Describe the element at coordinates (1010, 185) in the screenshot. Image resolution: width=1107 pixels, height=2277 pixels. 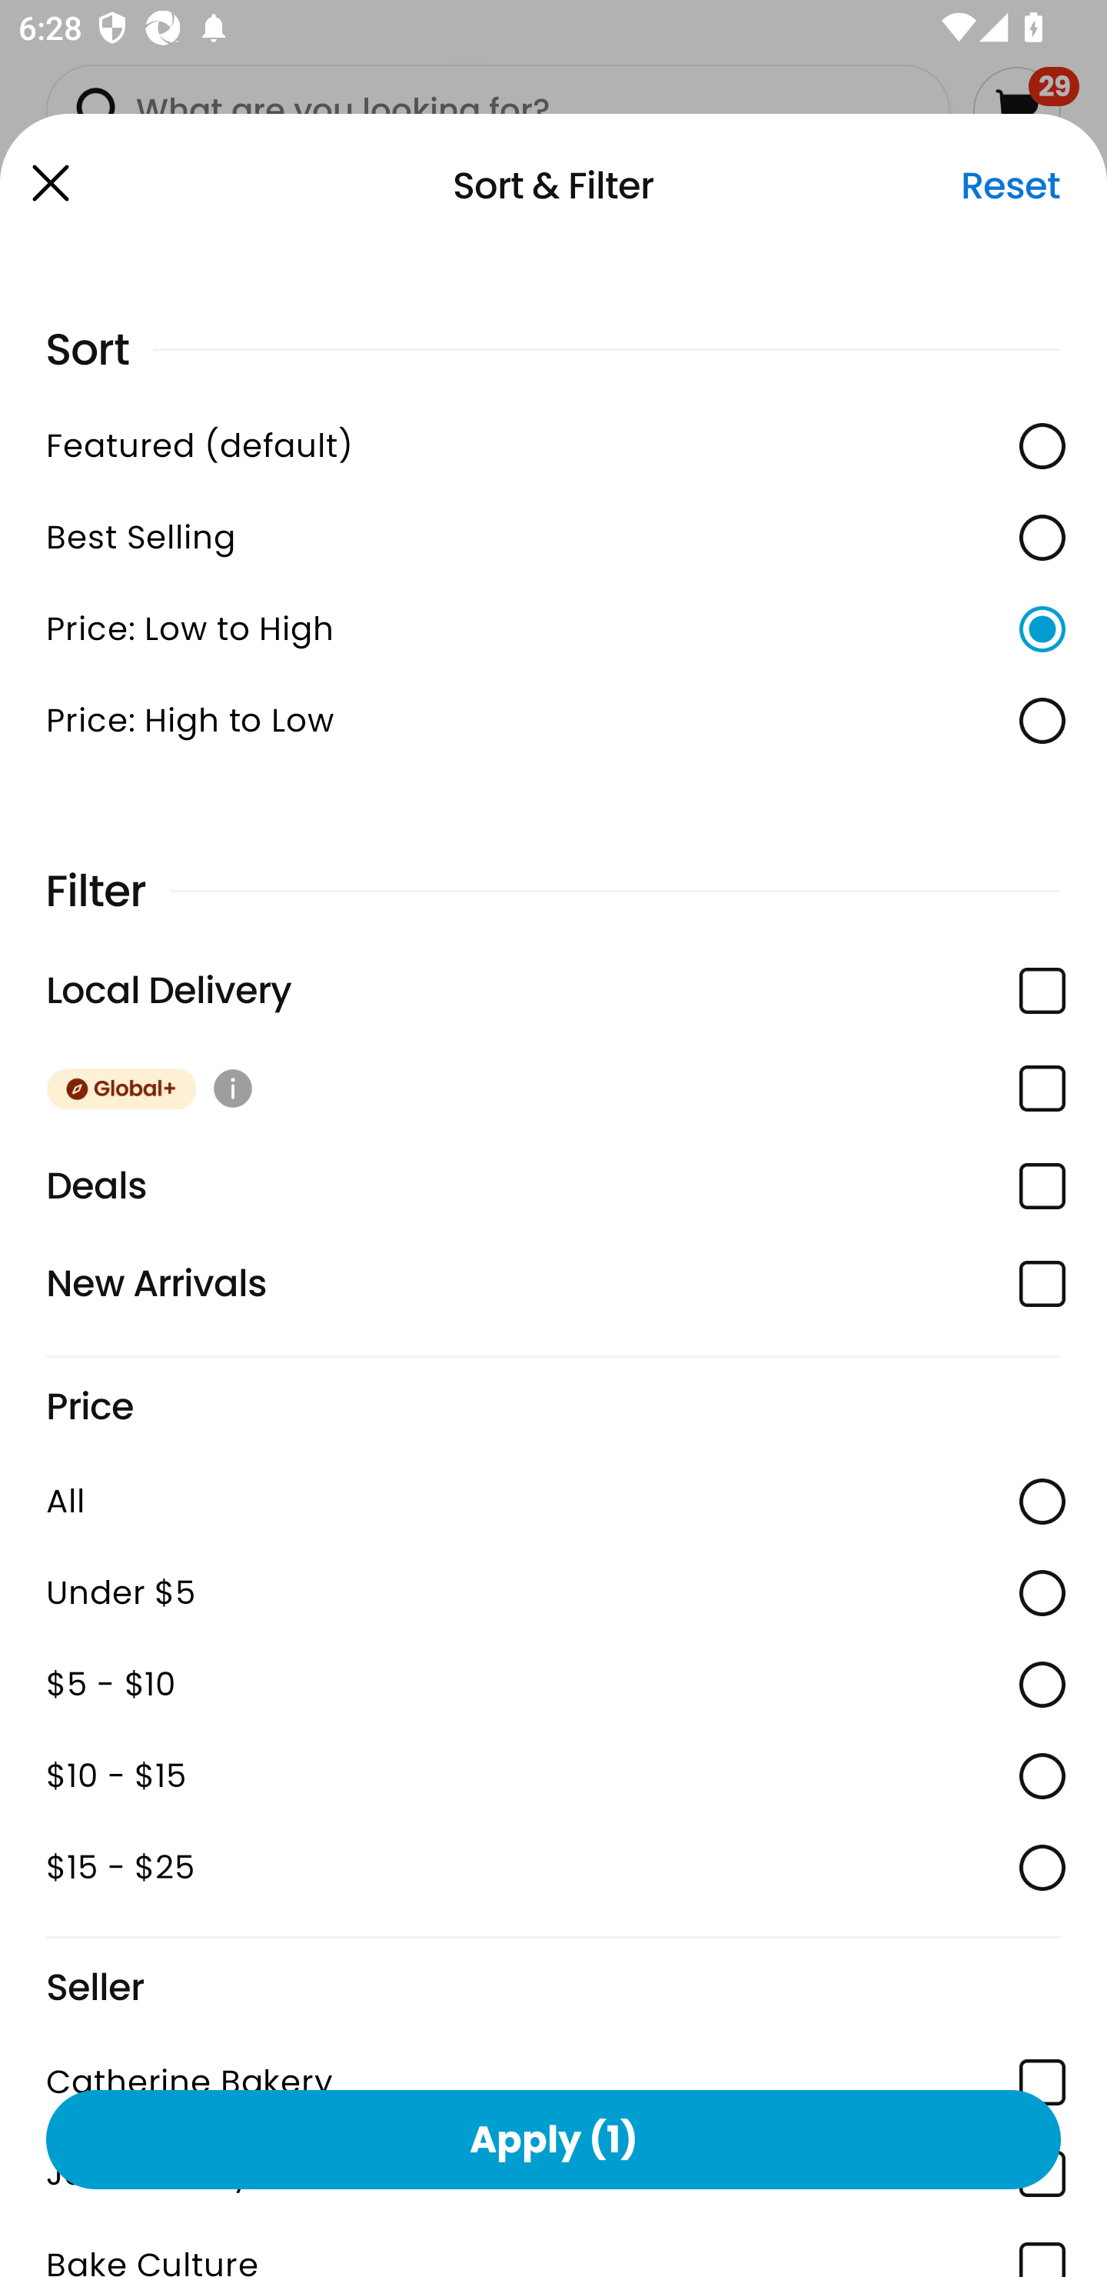
I see `Reset` at that location.